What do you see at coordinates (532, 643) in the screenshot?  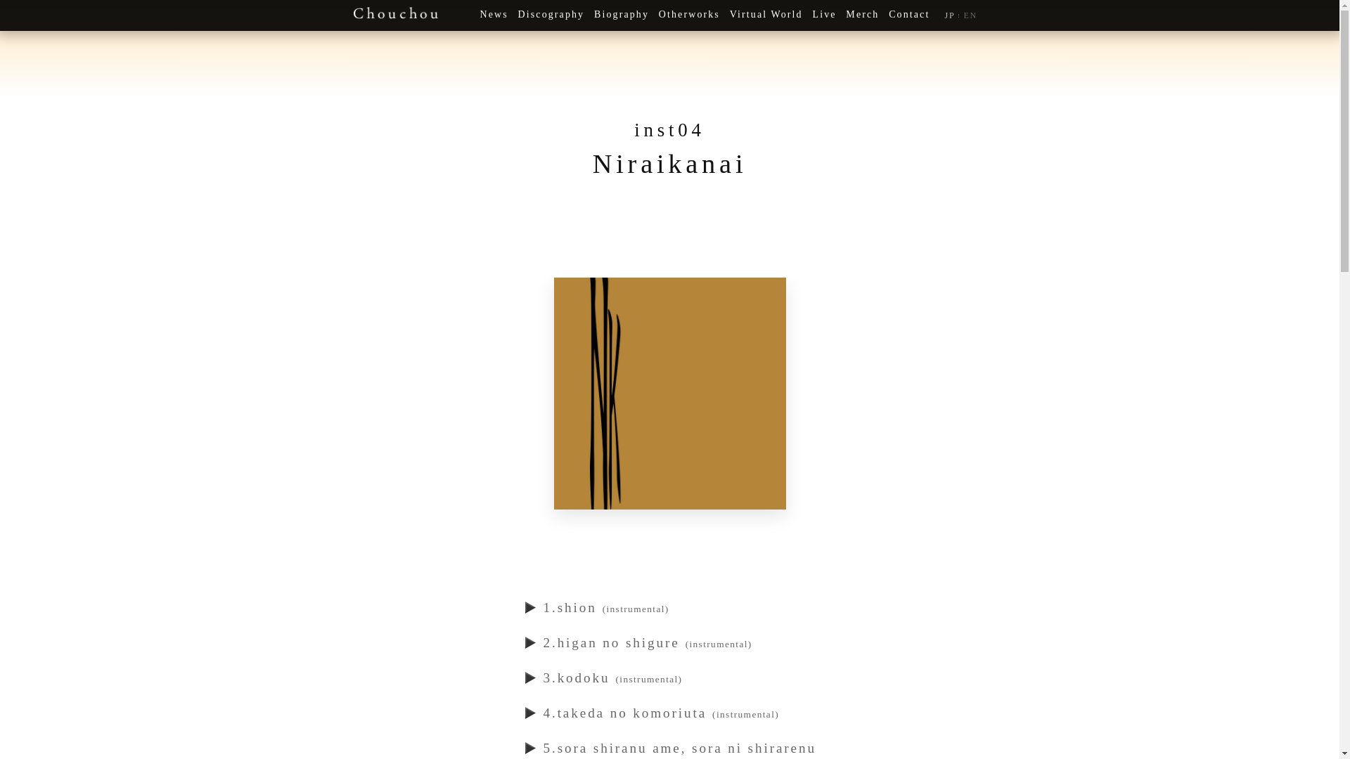 I see `play` at bounding box center [532, 643].